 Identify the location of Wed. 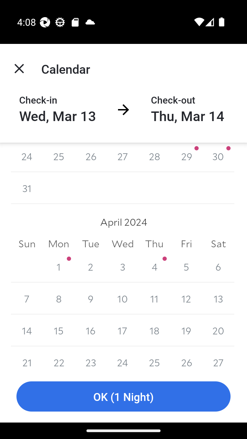
(122, 244).